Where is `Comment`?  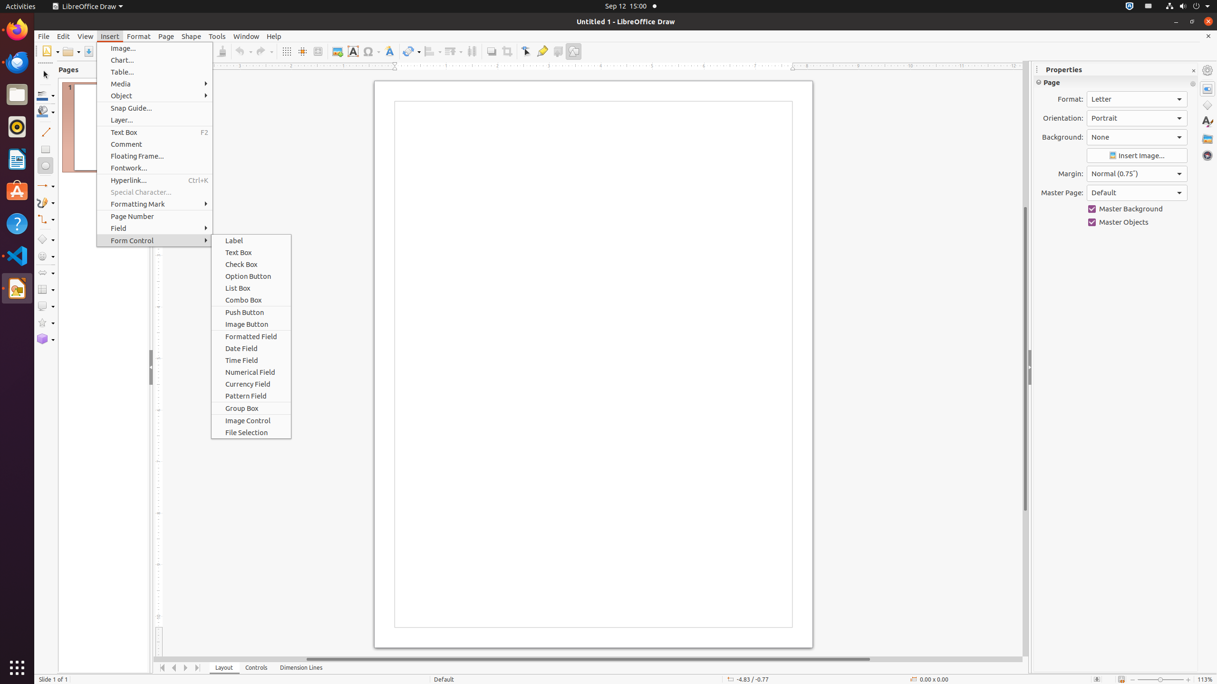
Comment is located at coordinates (155, 144).